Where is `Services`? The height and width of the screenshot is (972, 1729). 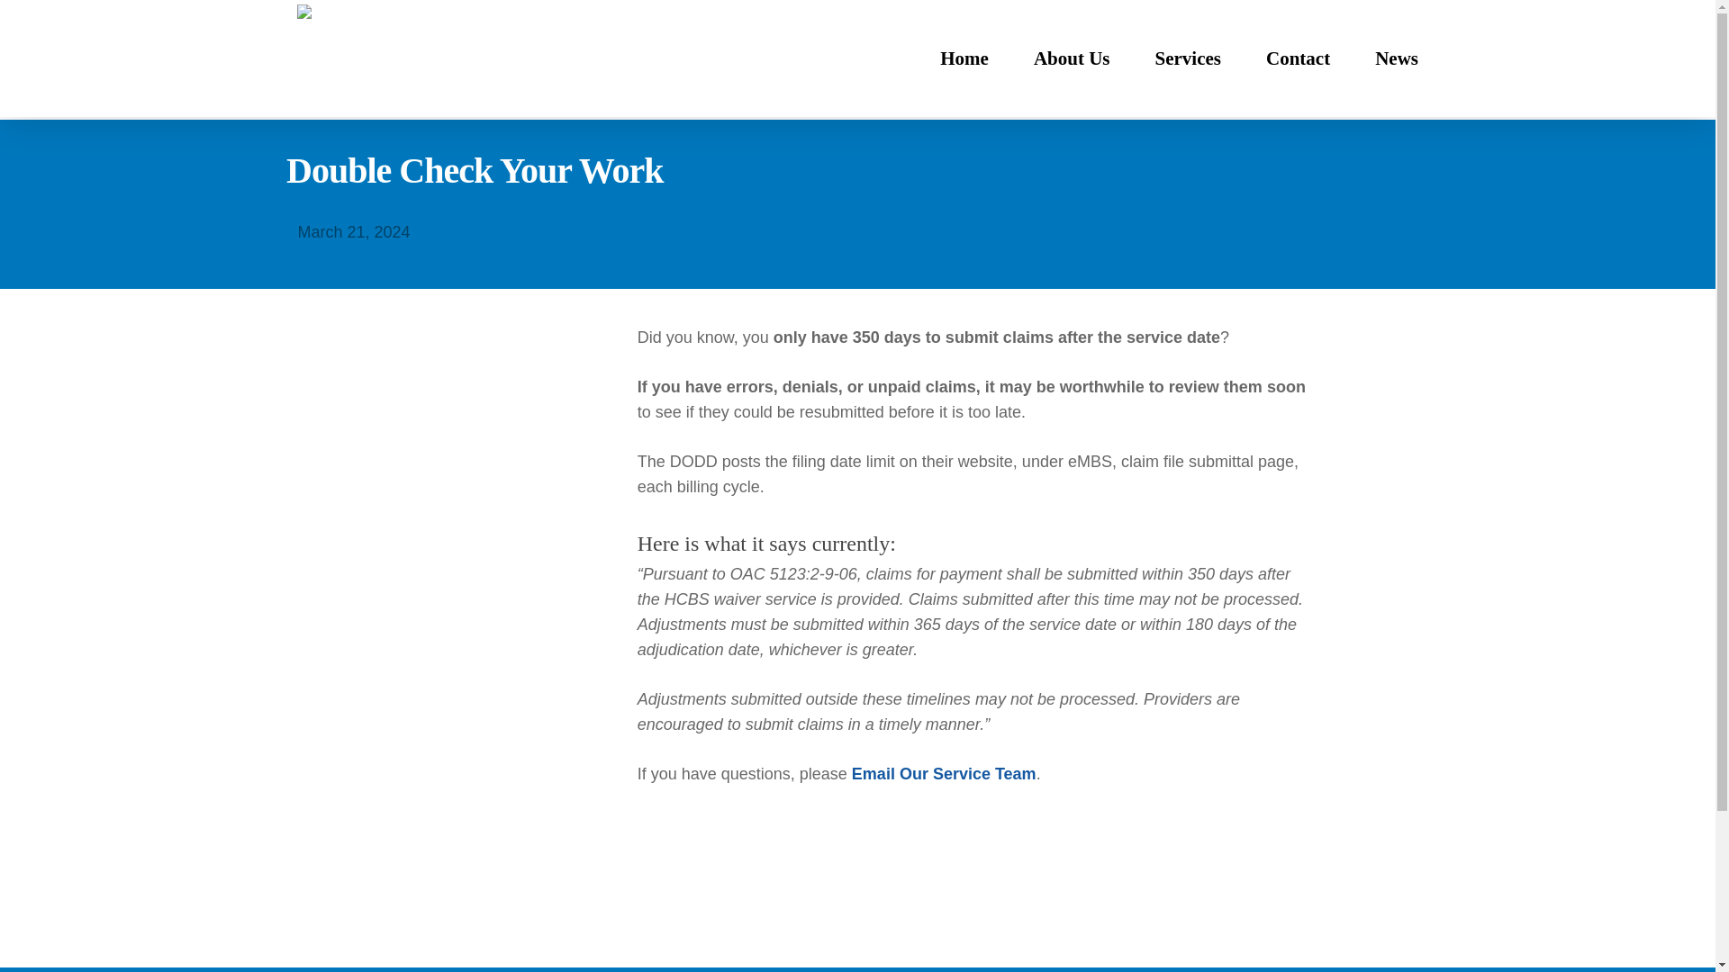
Services is located at coordinates (1187, 58).